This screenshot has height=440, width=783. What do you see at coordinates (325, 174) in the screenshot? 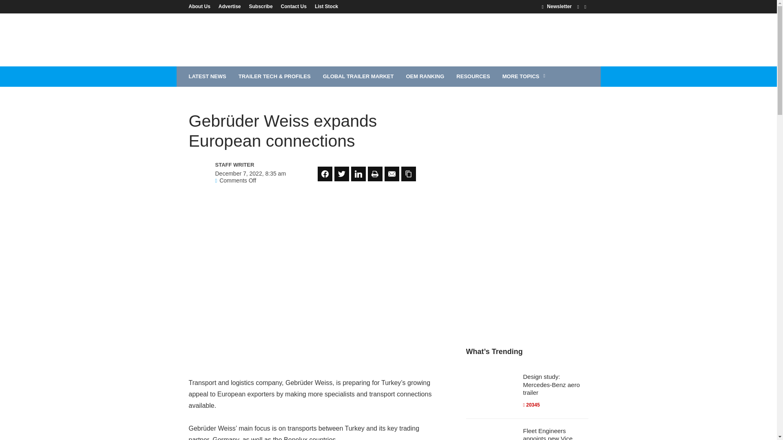
I see `Share on Facebook` at bounding box center [325, 174].